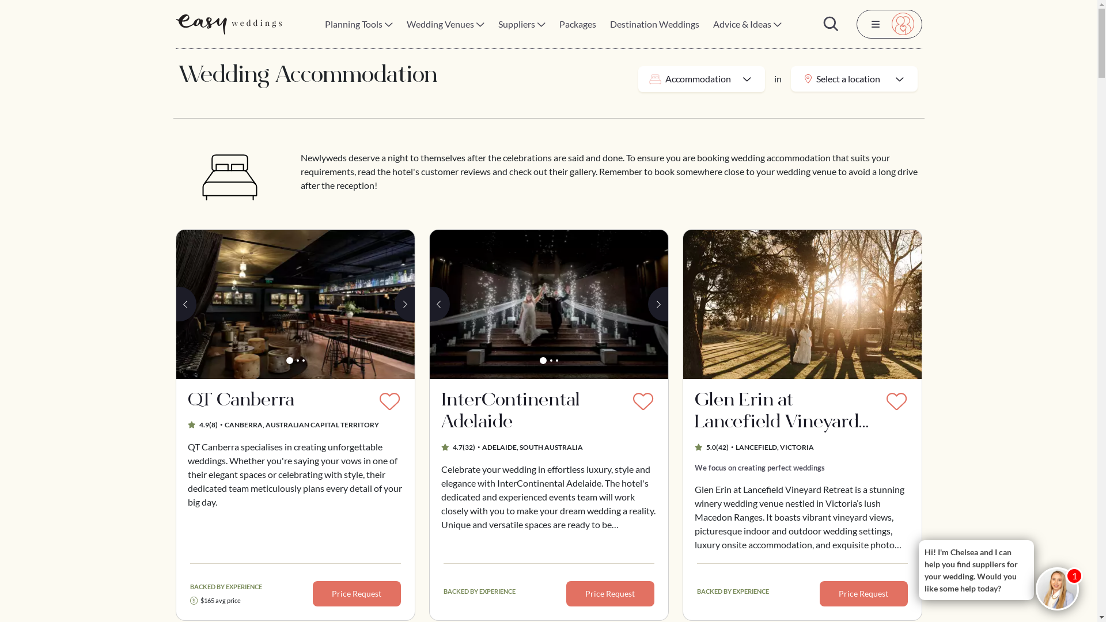  What do you see at coordinates (359, 24) in the screenshot?
I see `Planning Tools` at bounding box center [359, 24].